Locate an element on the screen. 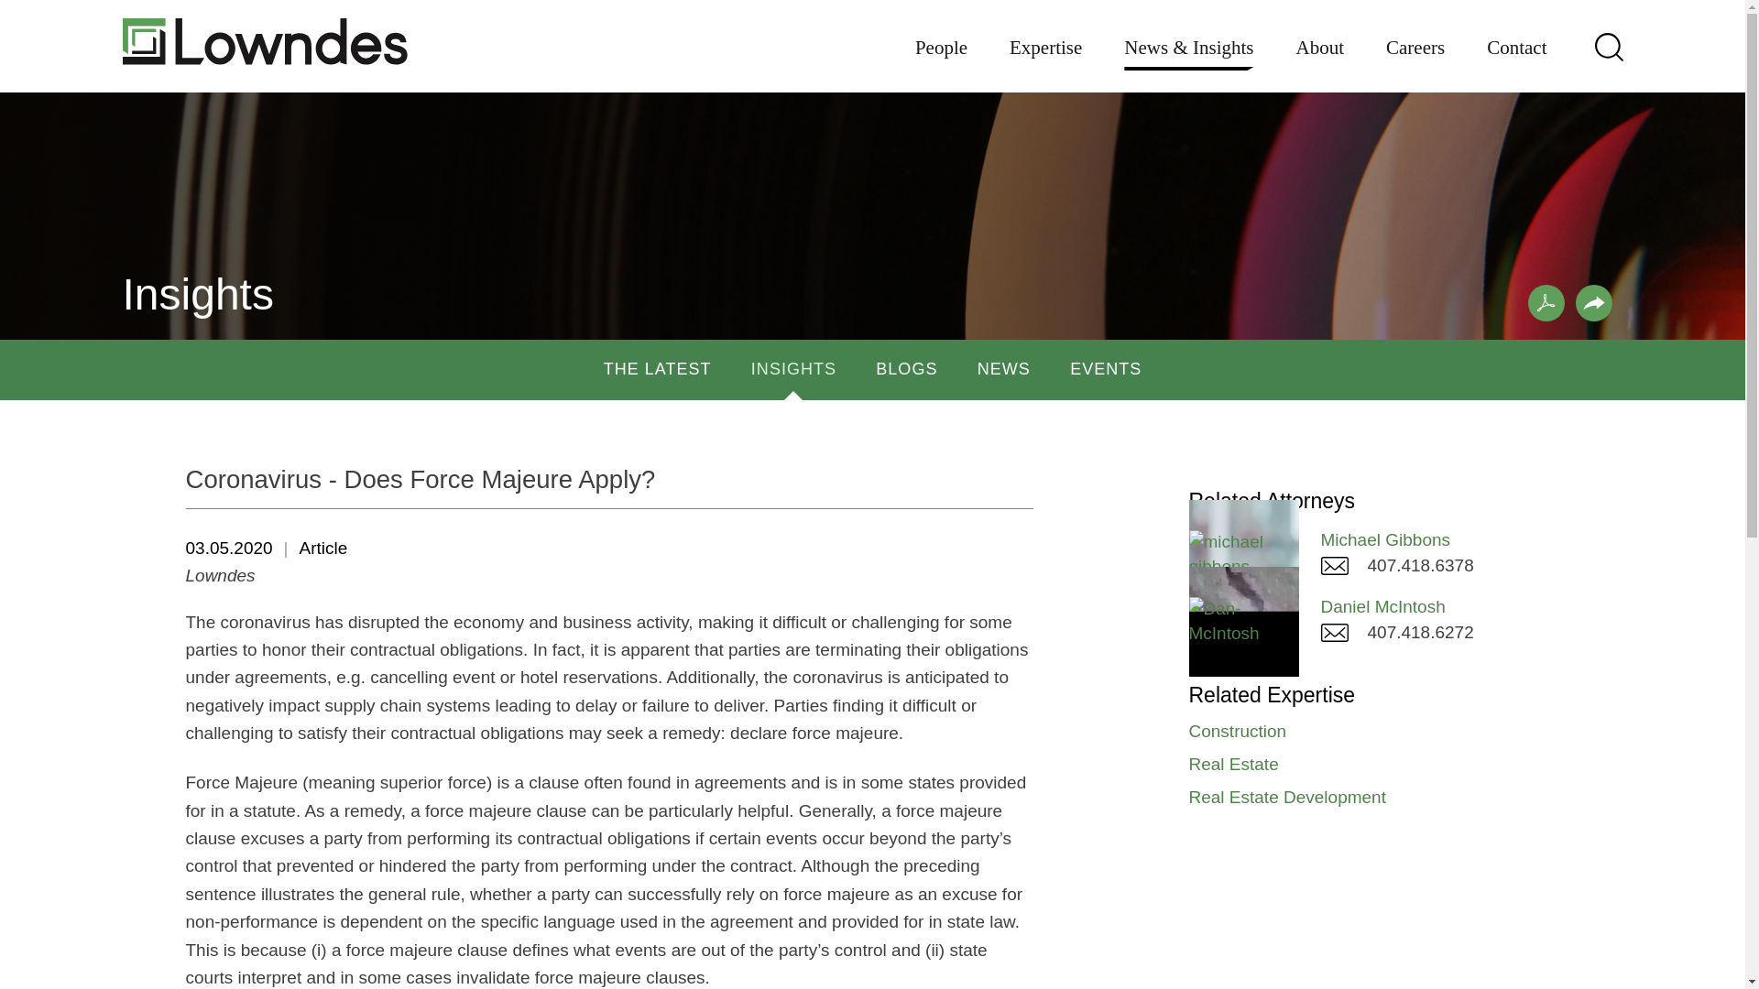 This screenshot has height=989, width=1759. Main Content is located at coordinates (806, 23).